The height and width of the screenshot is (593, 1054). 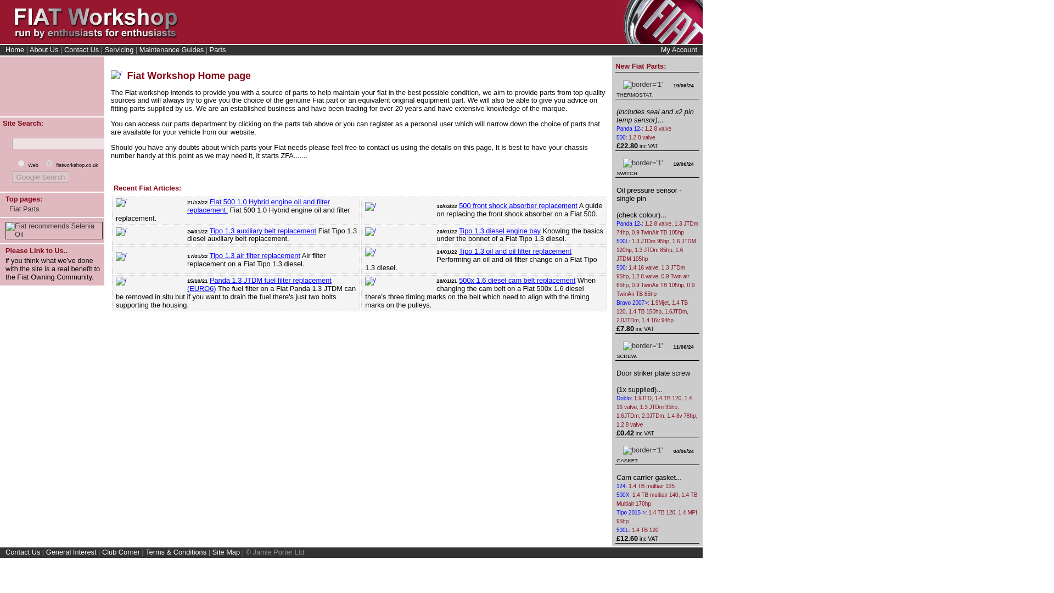 I want to click on 500 front shock absorber replacement, so click(x=518, y=205).